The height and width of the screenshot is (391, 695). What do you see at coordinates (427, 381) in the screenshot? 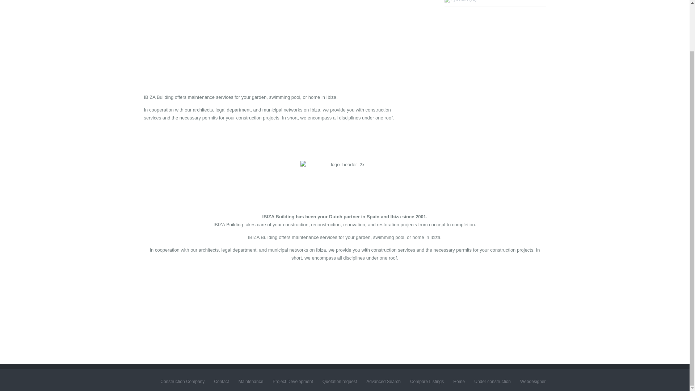
I see `Compare Listings` at bounding box center [427, 381].